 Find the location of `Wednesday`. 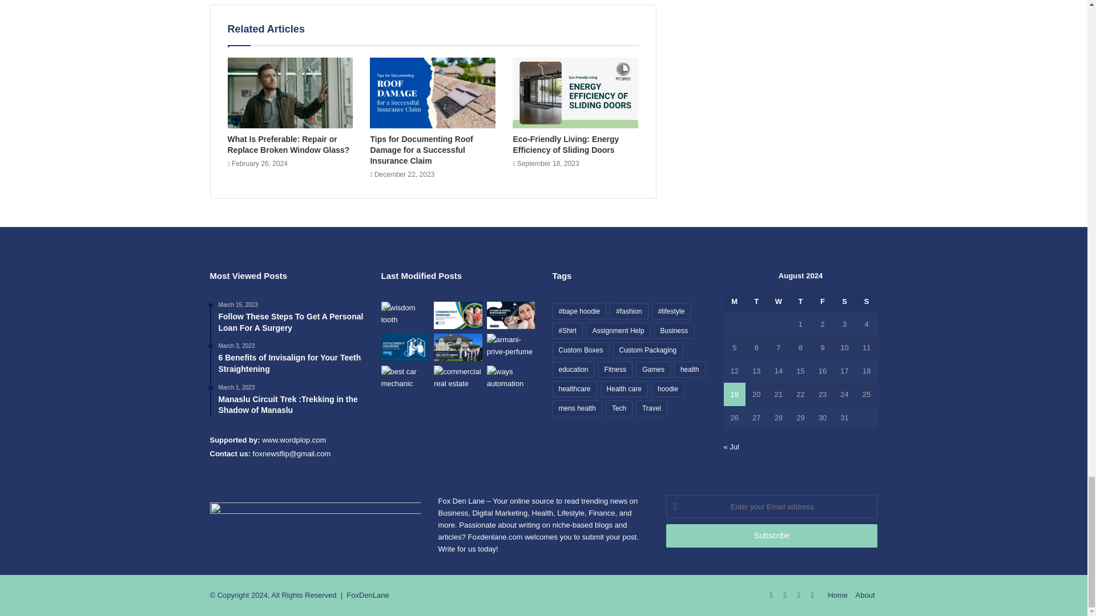

Wednesday is located at coordinates (779, 301).